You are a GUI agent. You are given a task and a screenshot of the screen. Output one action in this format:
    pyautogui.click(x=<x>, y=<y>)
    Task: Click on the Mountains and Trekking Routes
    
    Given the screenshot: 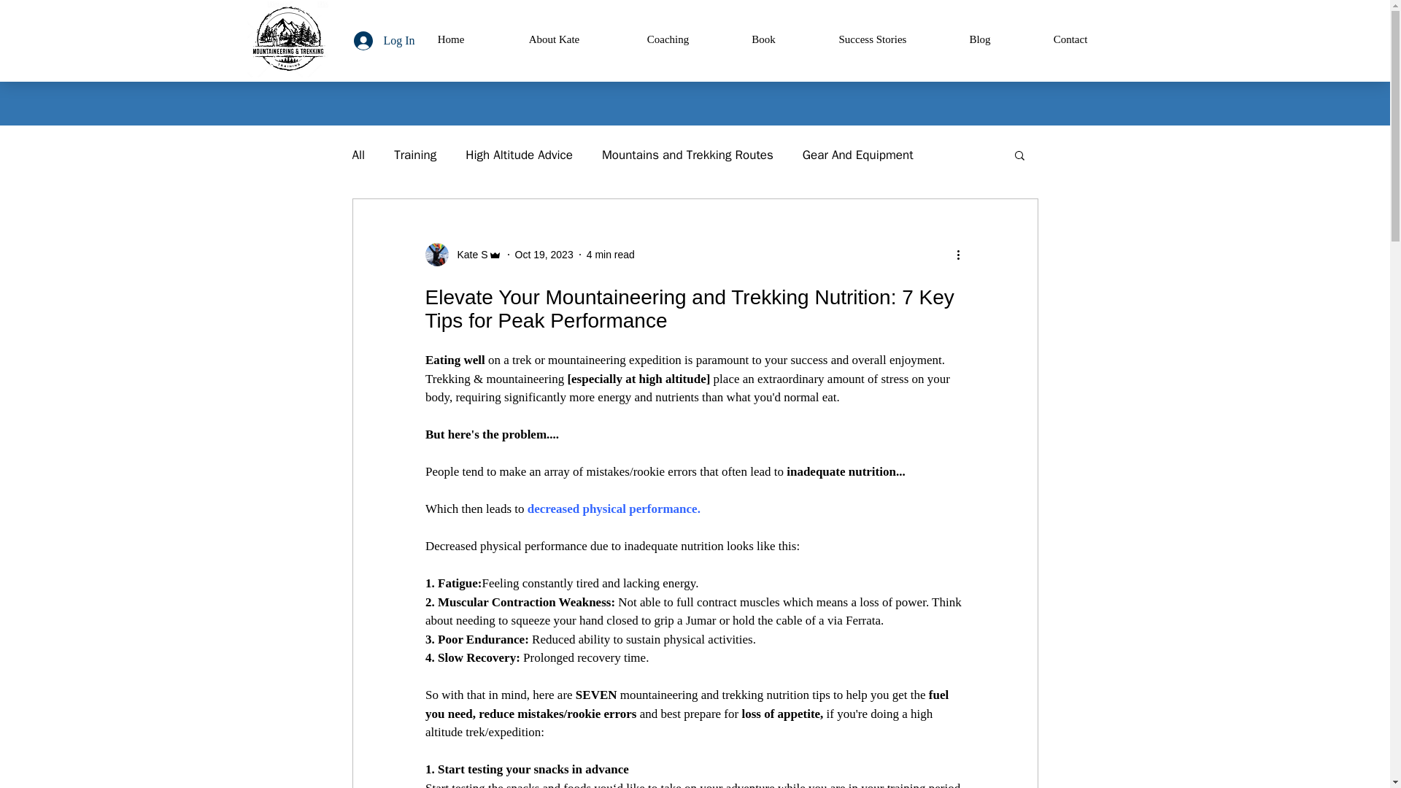 What is the action you would take?
    pyautogui.click(x=687, y=153)
    